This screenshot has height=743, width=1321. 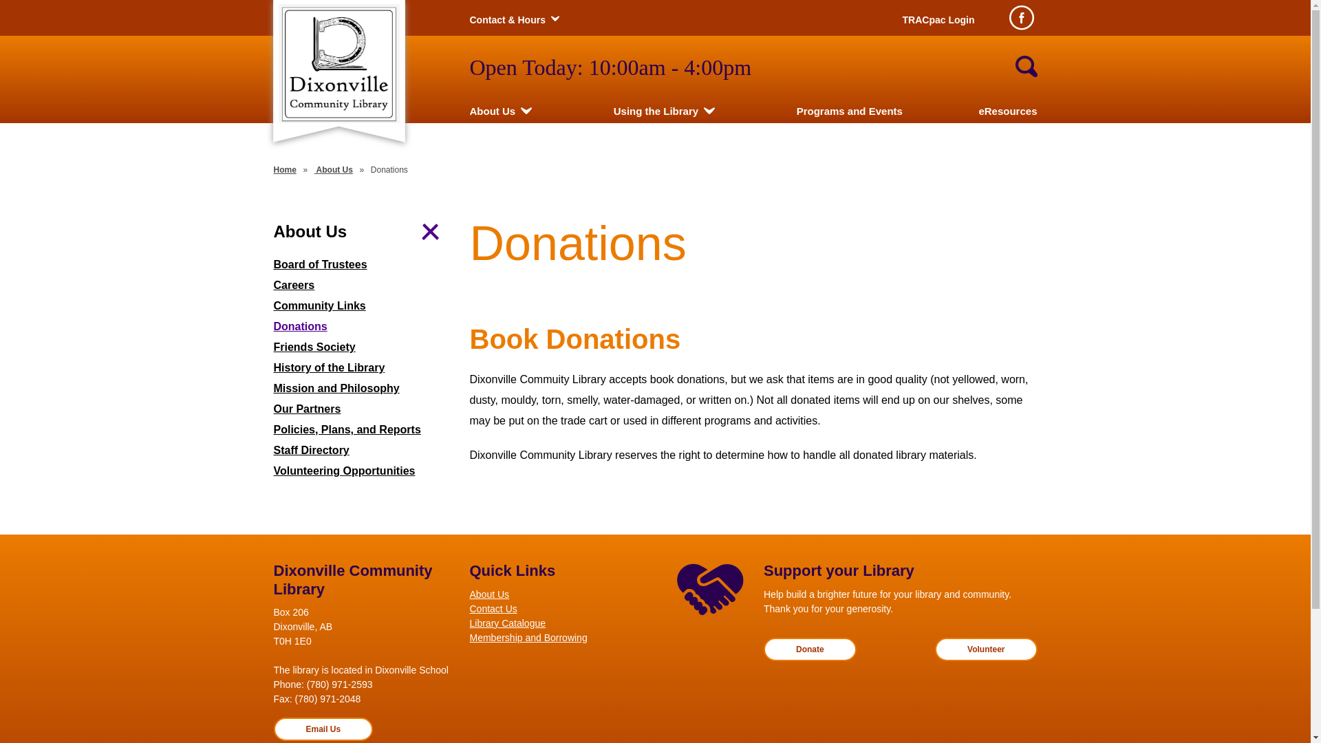 I want to click on Membership and Borrowing, so click(x=557, y=638).